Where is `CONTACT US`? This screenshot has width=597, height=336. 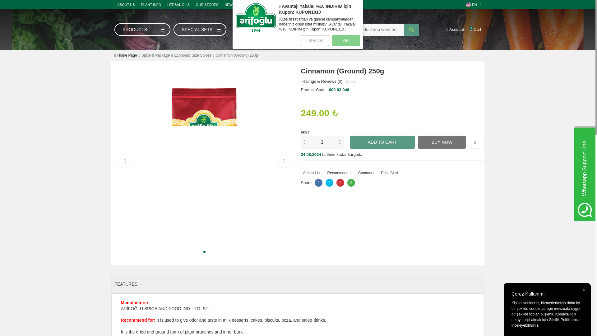 CONTACT US is located at coordinates (348, 5).